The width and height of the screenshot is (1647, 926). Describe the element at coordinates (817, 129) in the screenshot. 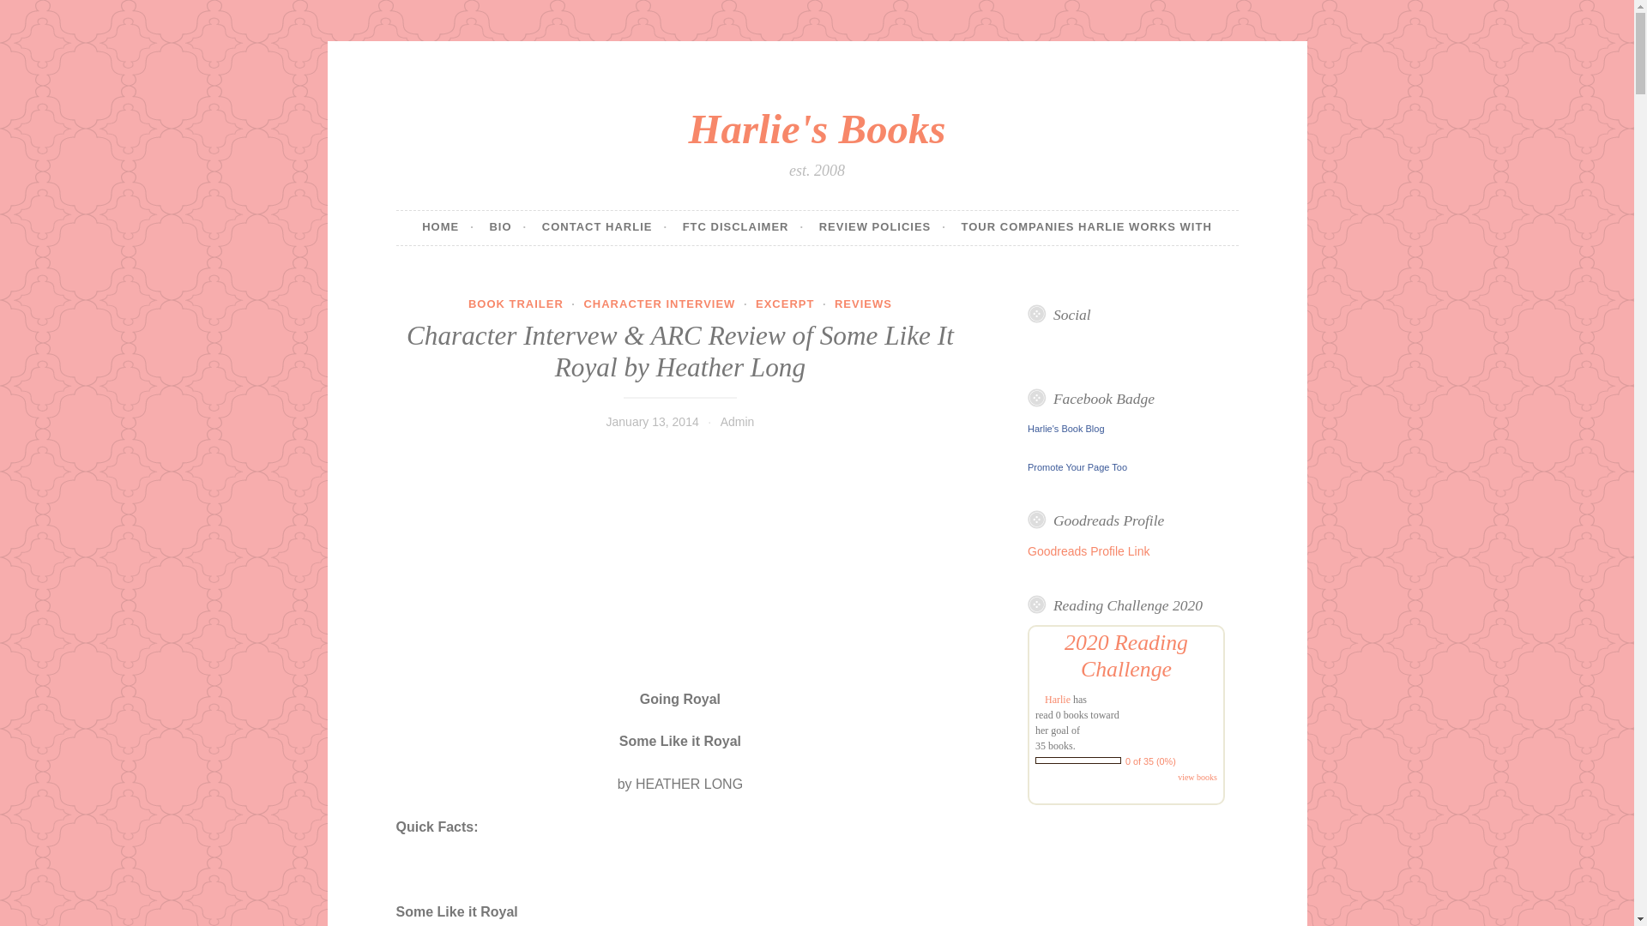

I see `Harlie's Books` at that location.